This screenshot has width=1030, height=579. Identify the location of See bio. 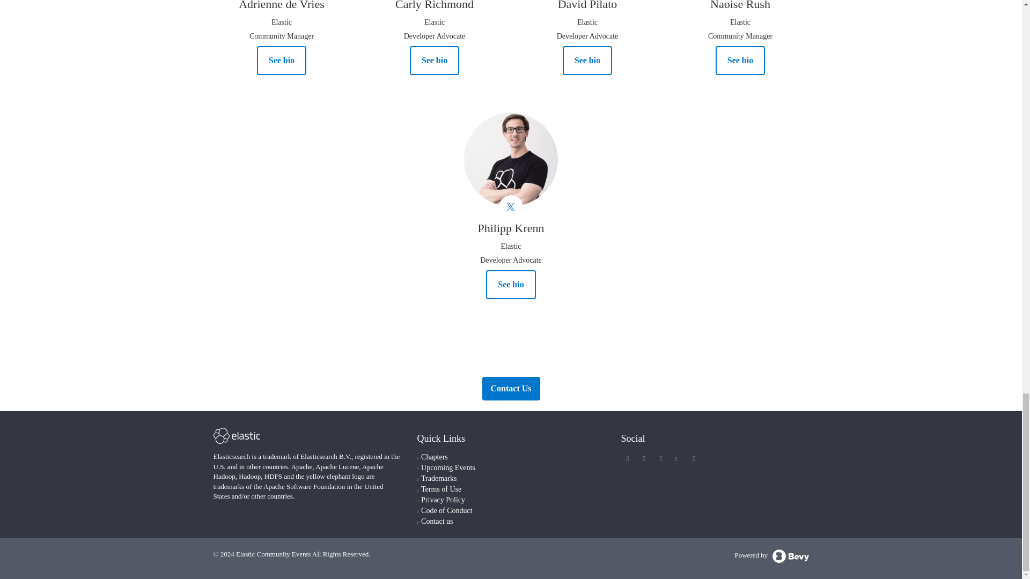
(587, 61).